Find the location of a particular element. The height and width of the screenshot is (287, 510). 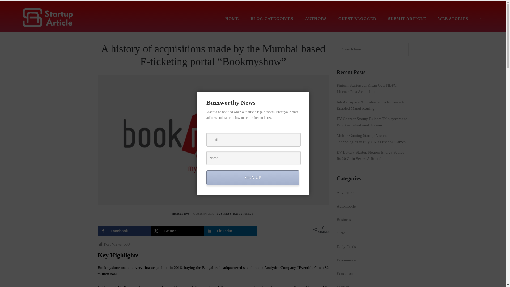

Share on LinkedIn is located at coordinates (231, 231).